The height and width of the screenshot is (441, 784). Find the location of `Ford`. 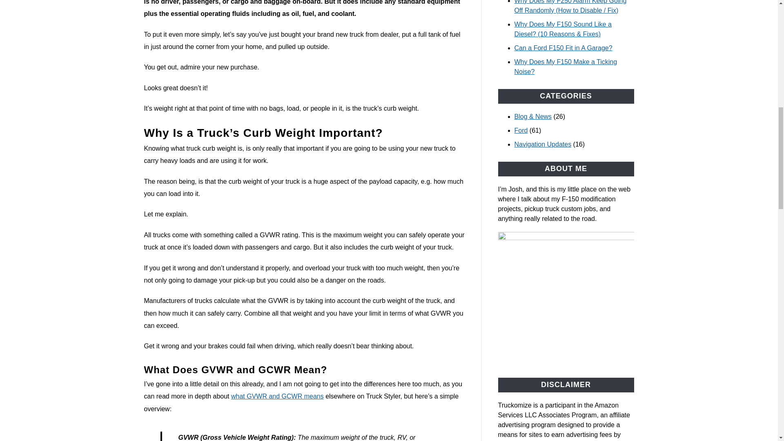

Ford is located at coordinates (521, 131).